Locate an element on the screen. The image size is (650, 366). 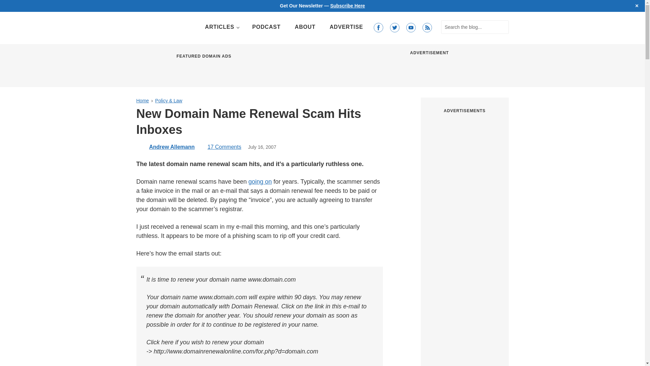
going on is located at coordinates (260, 182).